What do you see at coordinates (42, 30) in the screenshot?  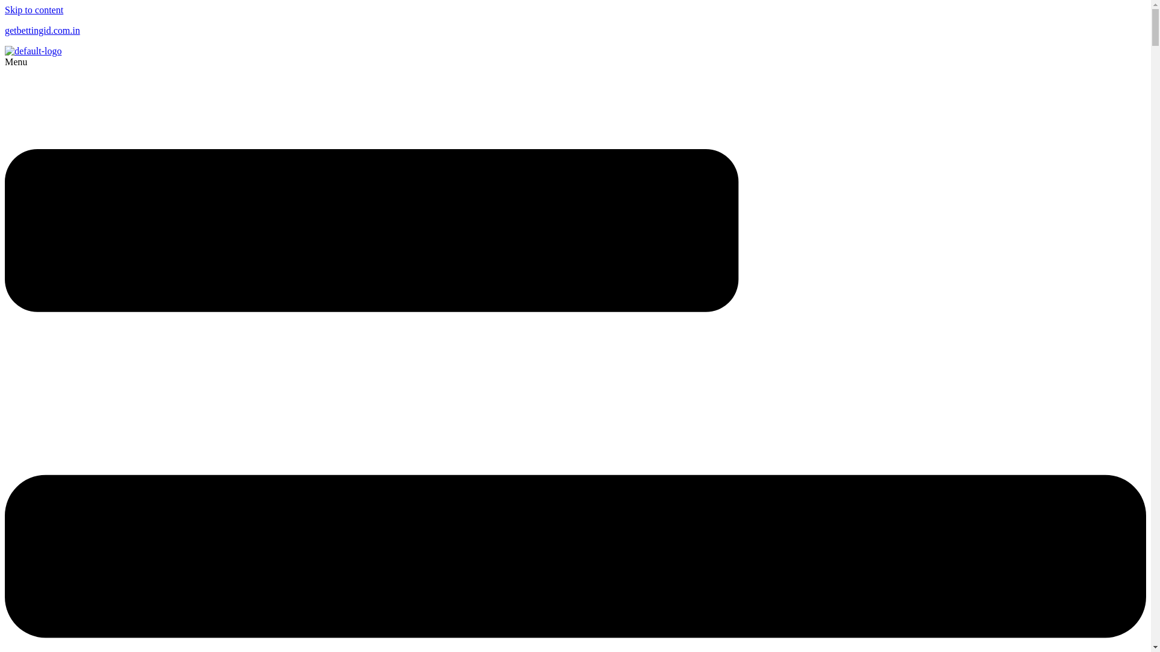 I see `getbettingid.com.in` at bounding box center [42, 30].